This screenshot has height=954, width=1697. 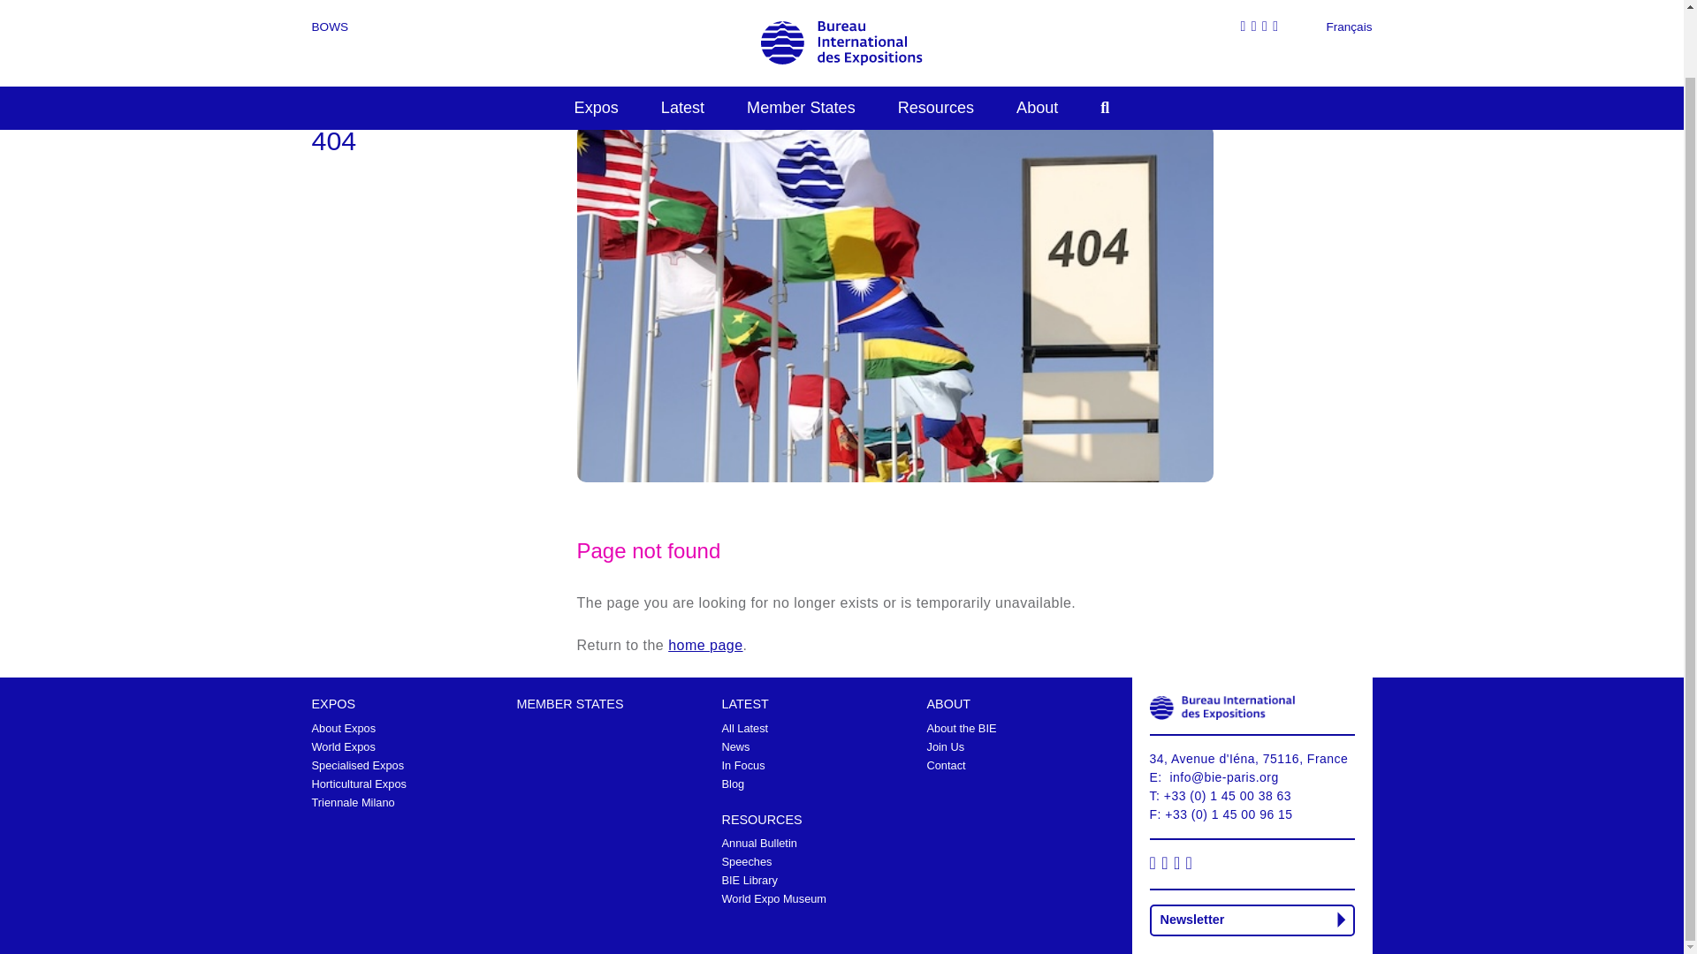 I want to click on Follow us on Instagram, so click(x=1167, y=864).